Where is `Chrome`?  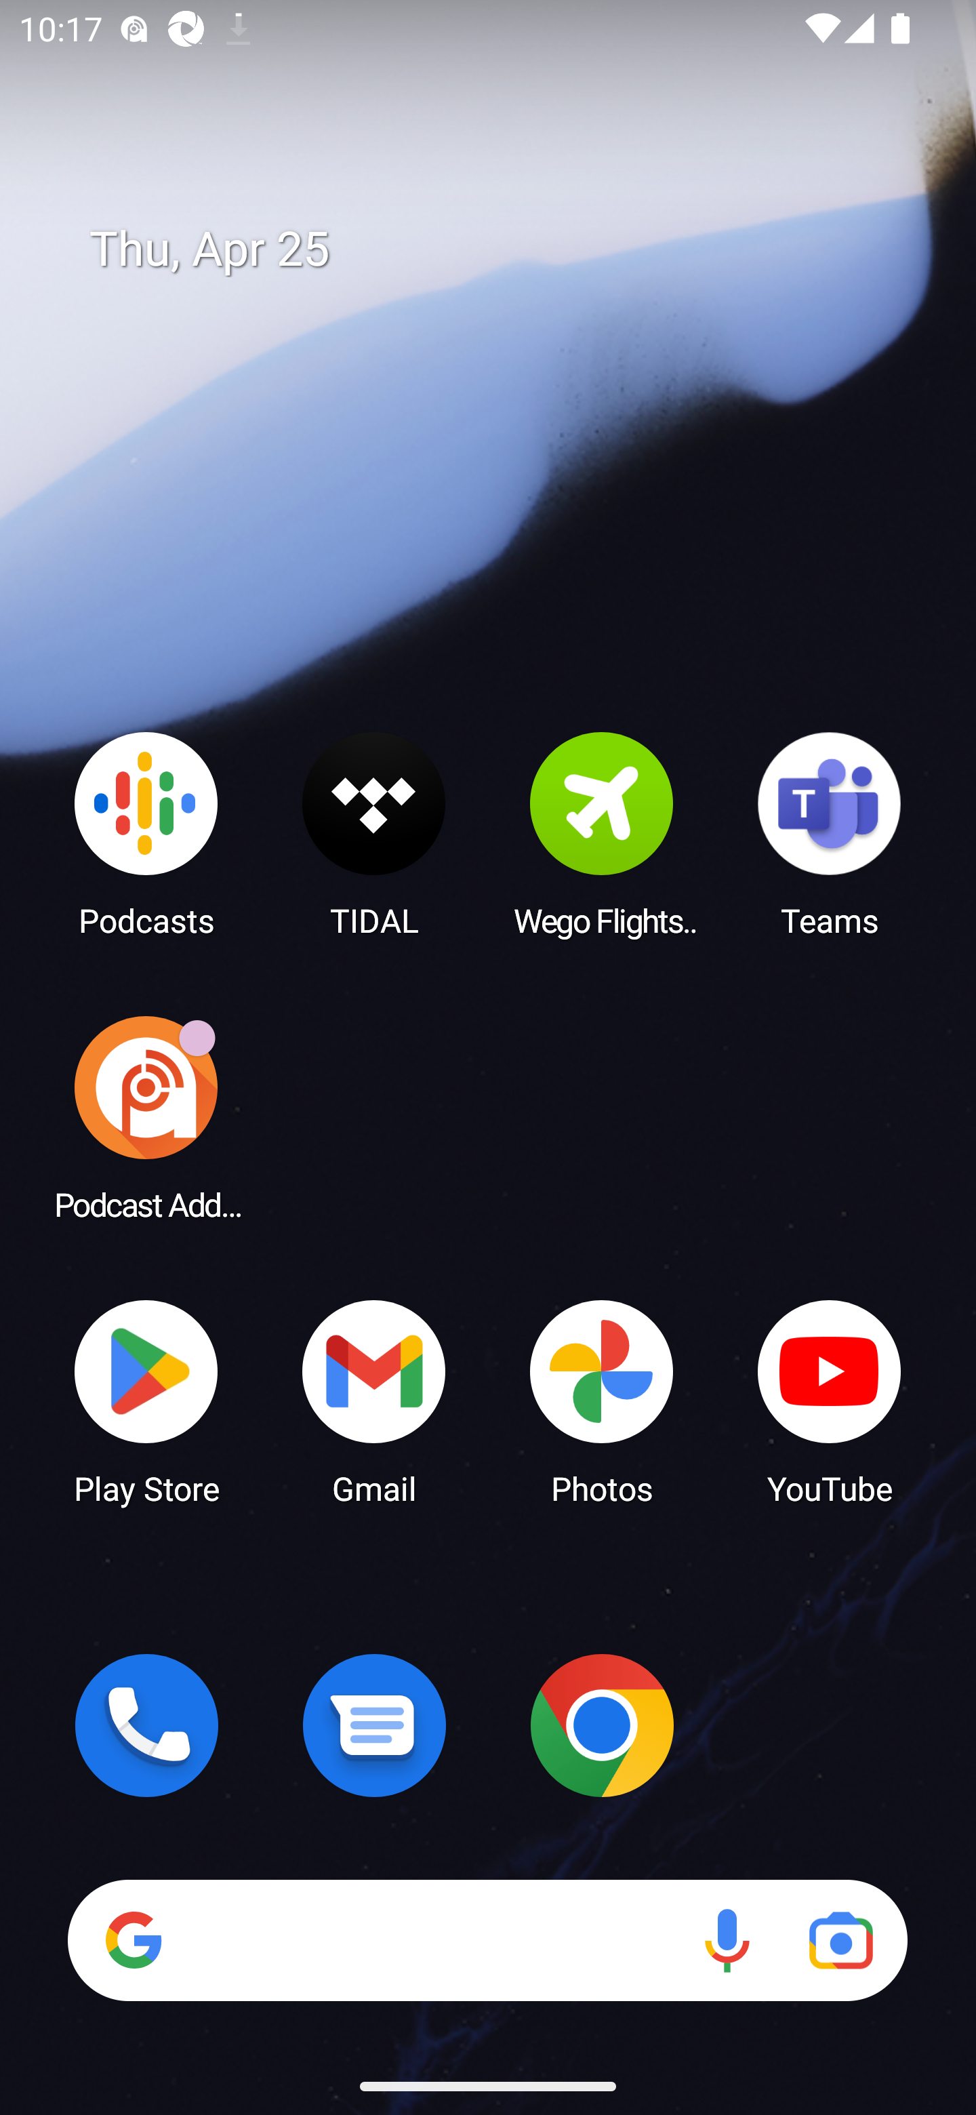 Chrome is located at coordinates (602, 1725).